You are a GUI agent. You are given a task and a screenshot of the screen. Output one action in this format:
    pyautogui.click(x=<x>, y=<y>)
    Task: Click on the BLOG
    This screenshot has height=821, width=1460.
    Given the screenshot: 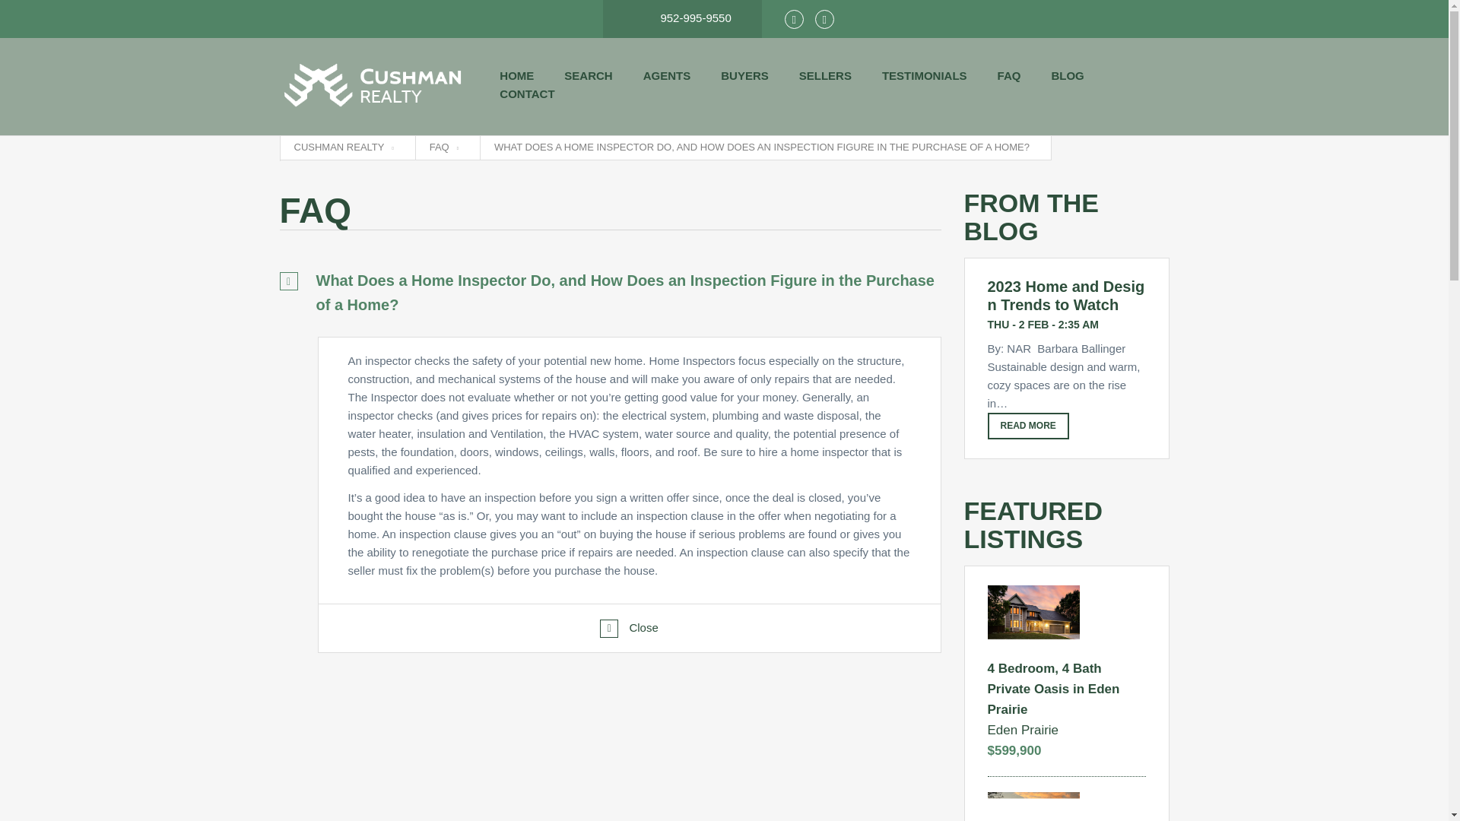 What is the action you would take?
    pyautogui.click(x=1067, y=76)
    